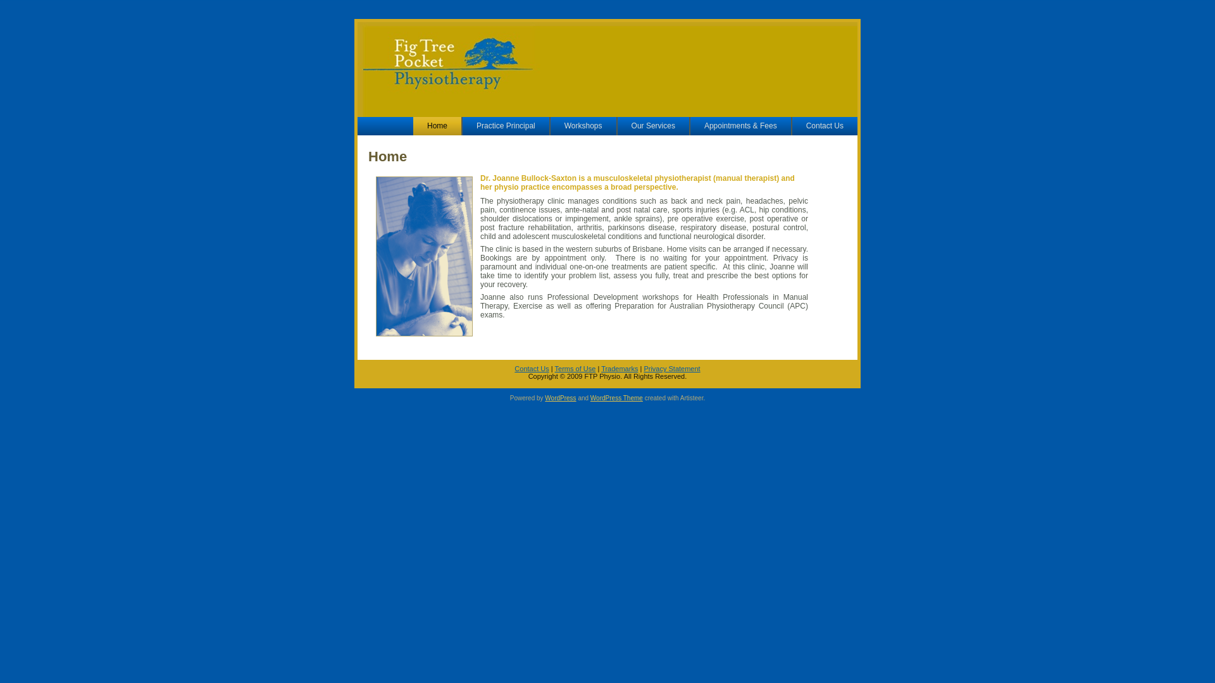 Image resolution: width=1215 pixels, height=683 pixels. Describe the element at coordinates (387, 157) in the screenshot. I see `Home` at that location.